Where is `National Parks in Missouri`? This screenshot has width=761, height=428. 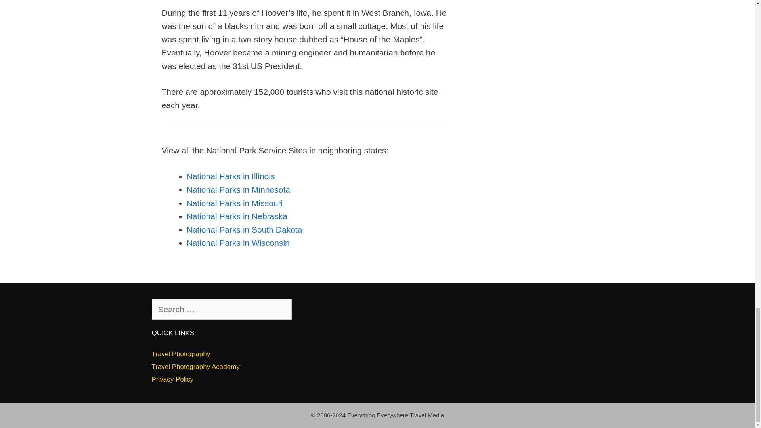 National Parks in Missouri is located at coordinates (234, 203).